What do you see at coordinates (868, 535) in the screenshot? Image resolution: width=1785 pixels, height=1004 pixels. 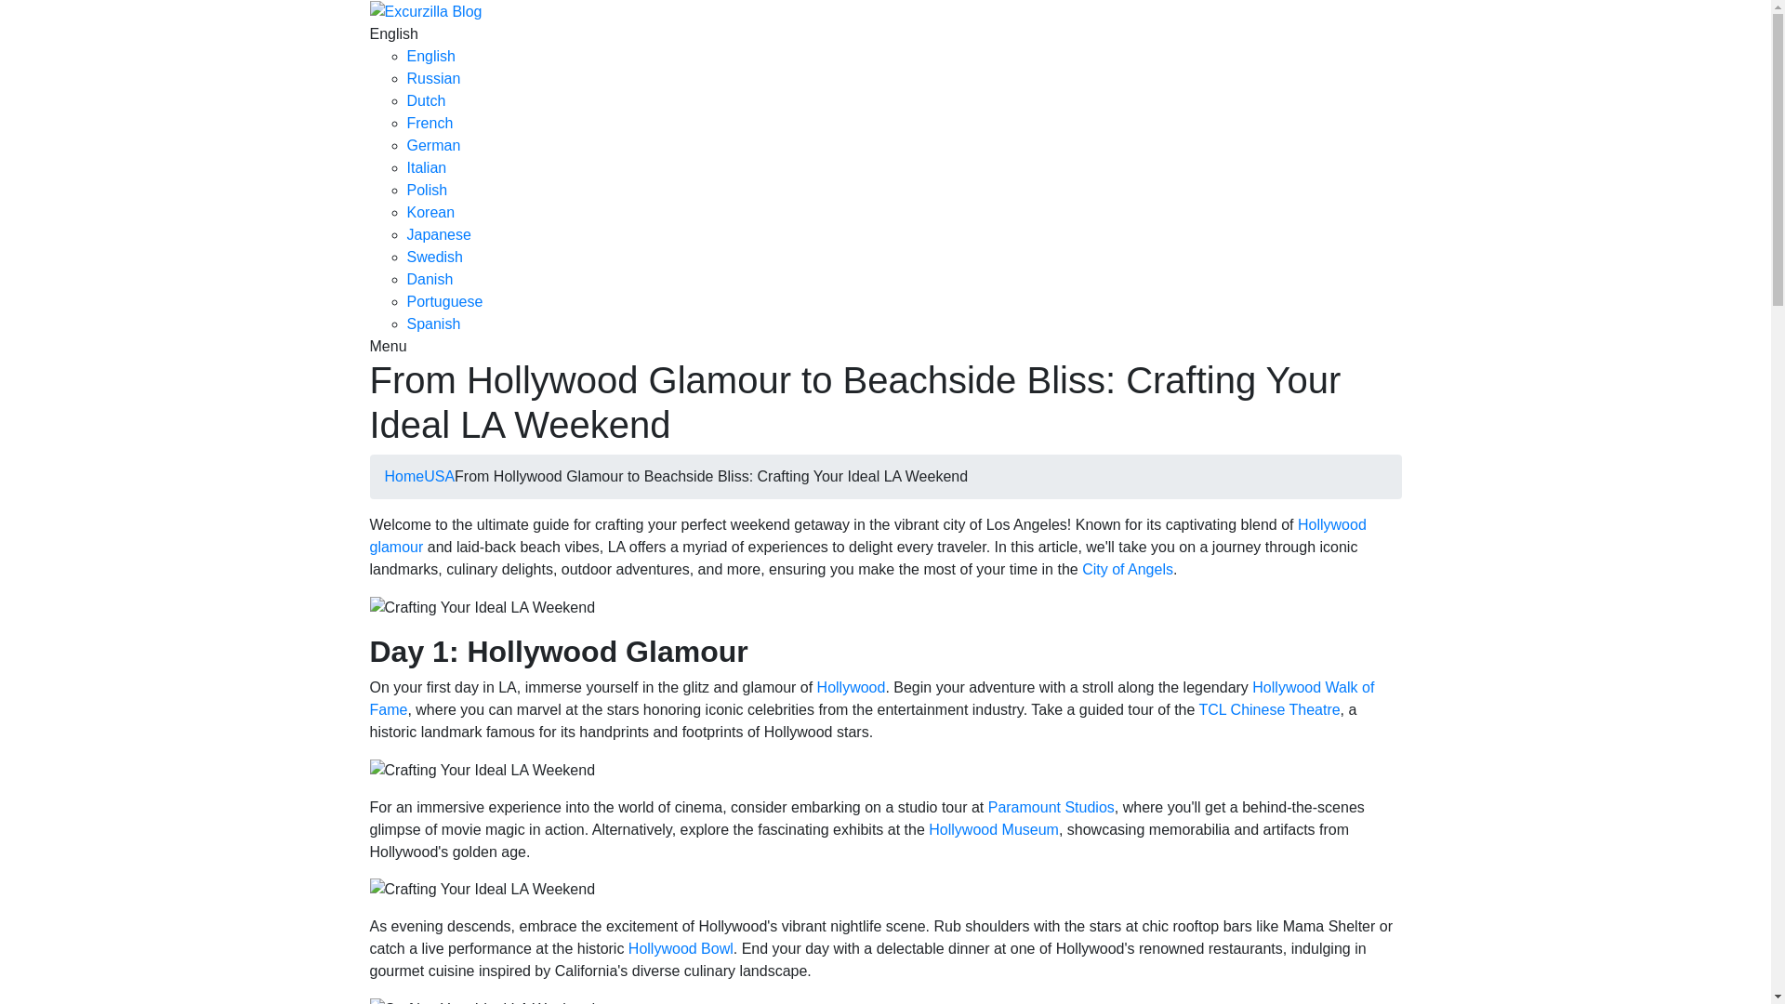 I see `Hollywood glamour` at bounding box center [868, 535].